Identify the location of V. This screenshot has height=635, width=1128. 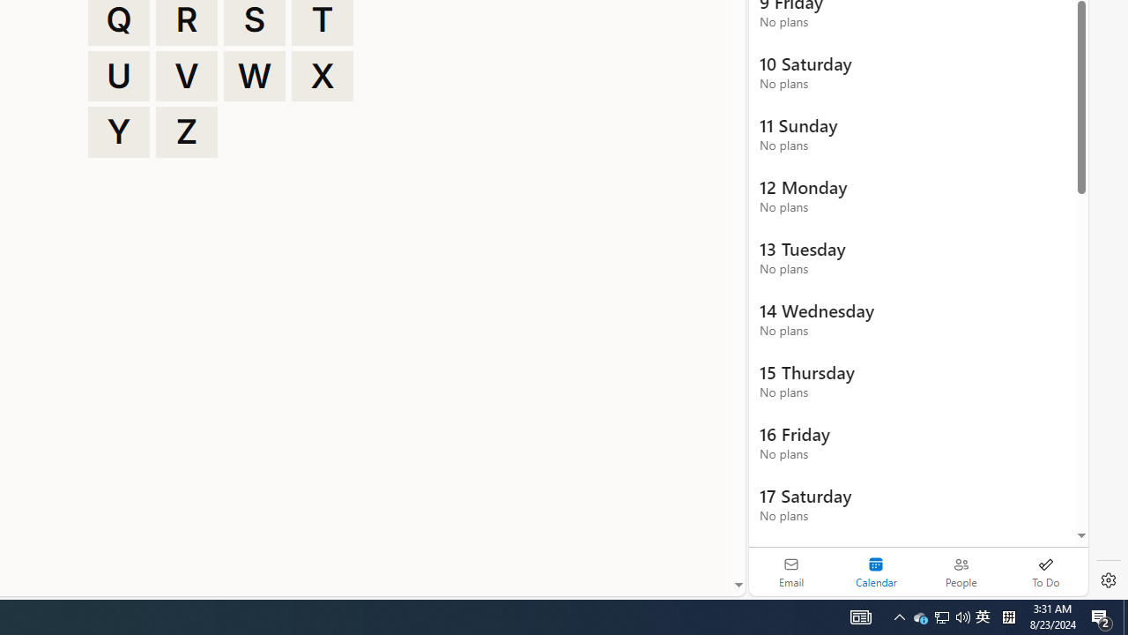
(187, 76).